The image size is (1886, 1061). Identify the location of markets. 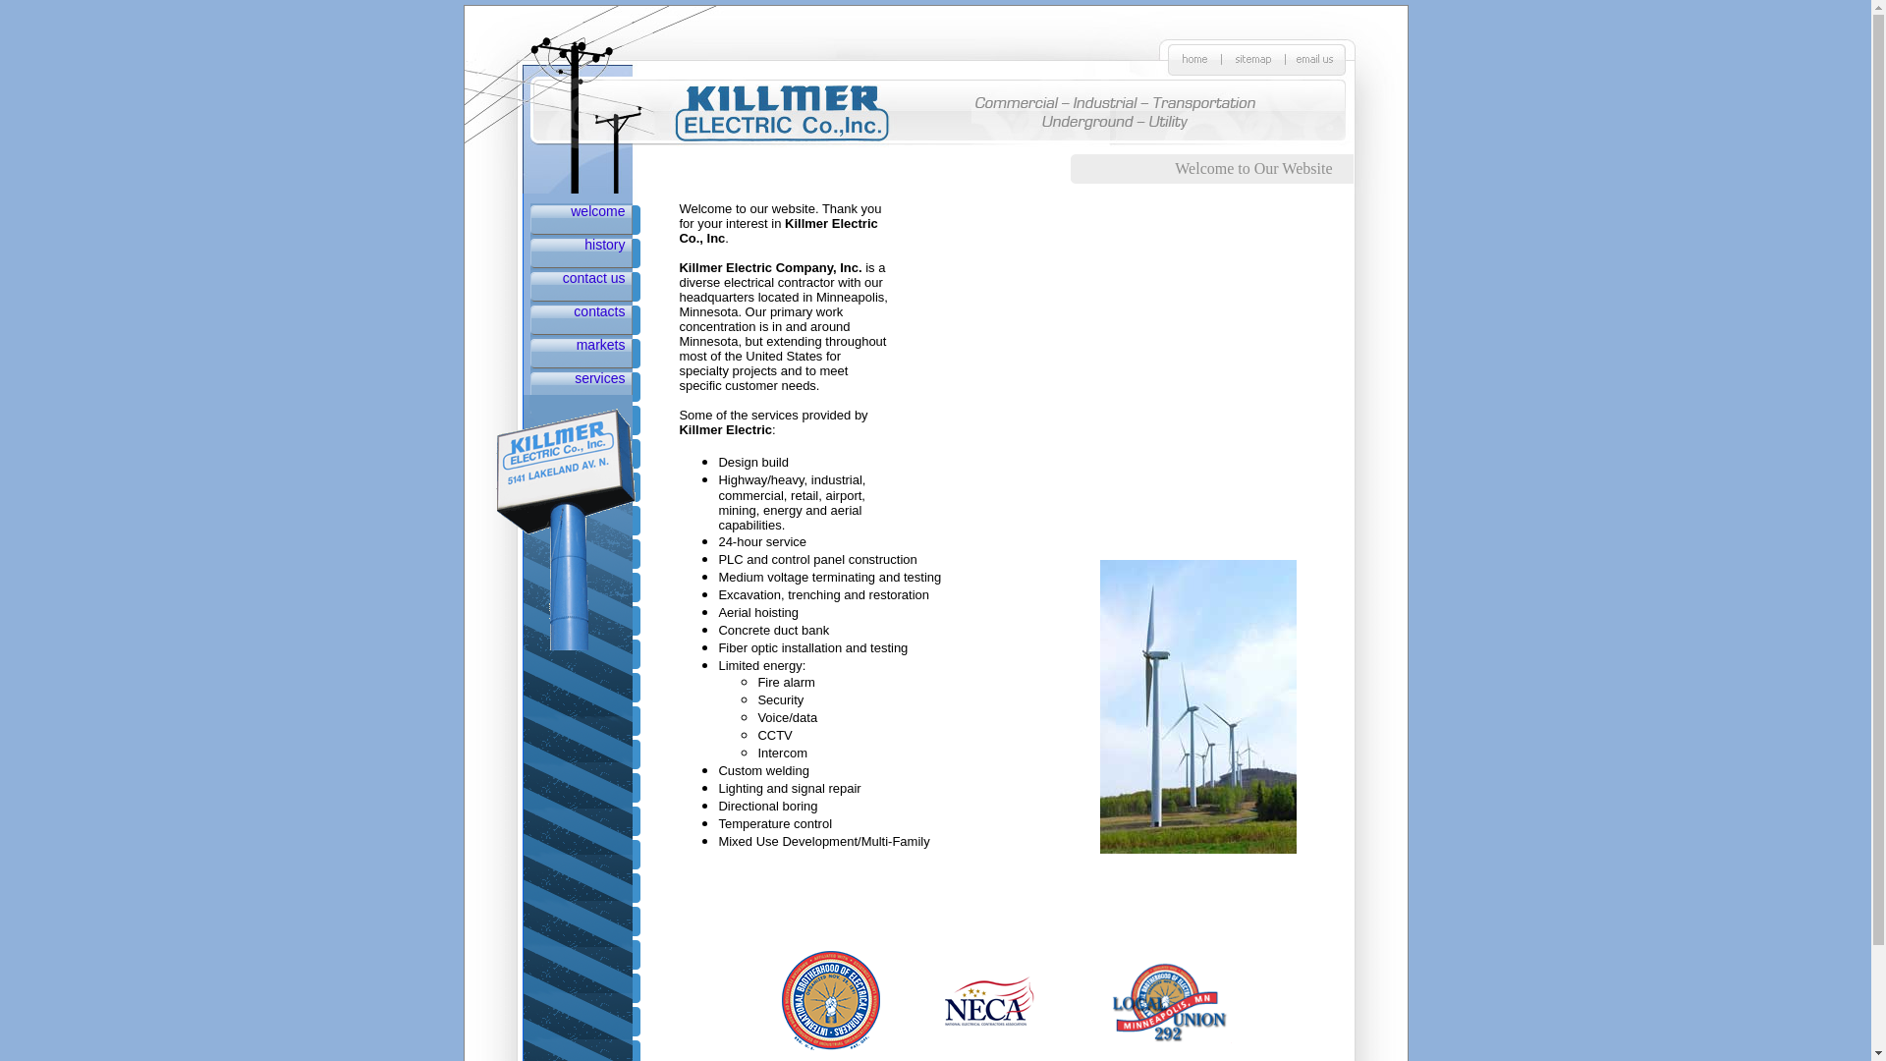
(601, 344).